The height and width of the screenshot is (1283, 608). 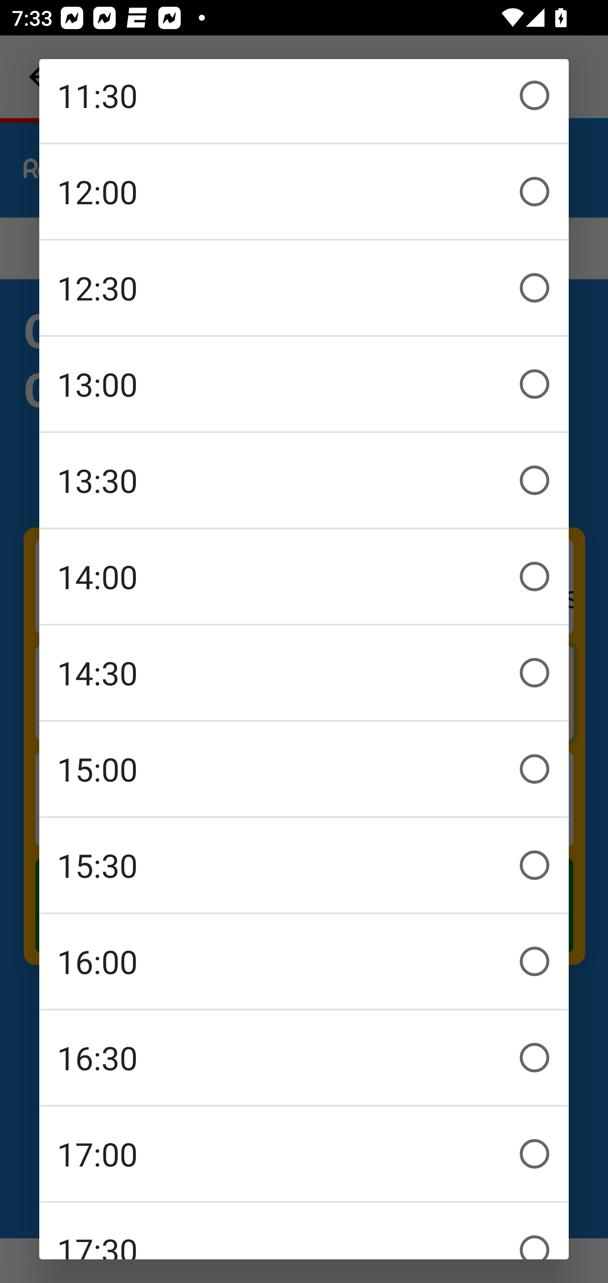 What do you see at coordinates (304, 865) in the screenshot?
I see `15:30` at bounding box center [304, 865].